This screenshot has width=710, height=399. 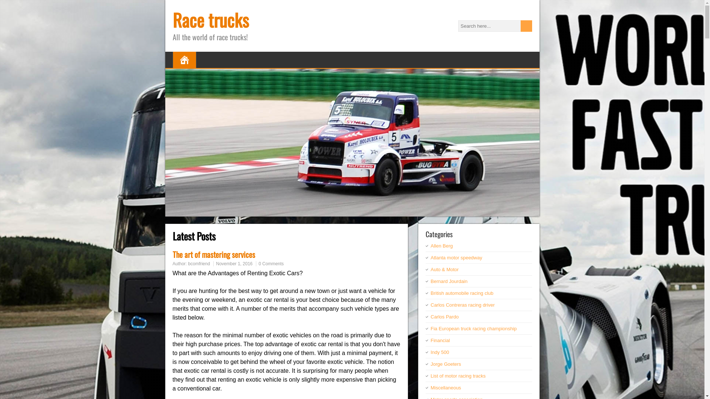 What do you see at coordinates (449, 282) in the screenshot?
I see `Bernard Jourdain` at bounding box center [449, 282].